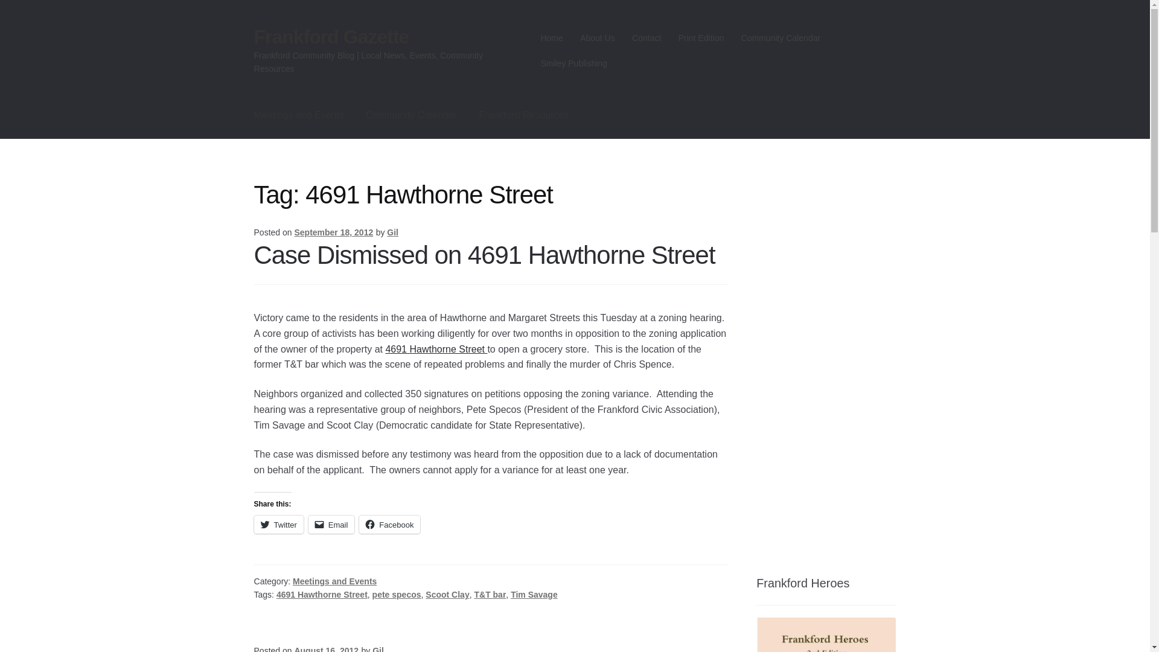 This screenshot has height=652, width=1159. I want to click on About Us, so click(598, 38).